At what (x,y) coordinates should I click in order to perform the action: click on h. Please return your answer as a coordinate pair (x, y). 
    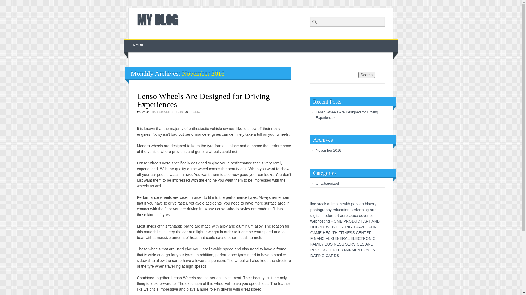
    Looking at the image, I should click on (319, 221).